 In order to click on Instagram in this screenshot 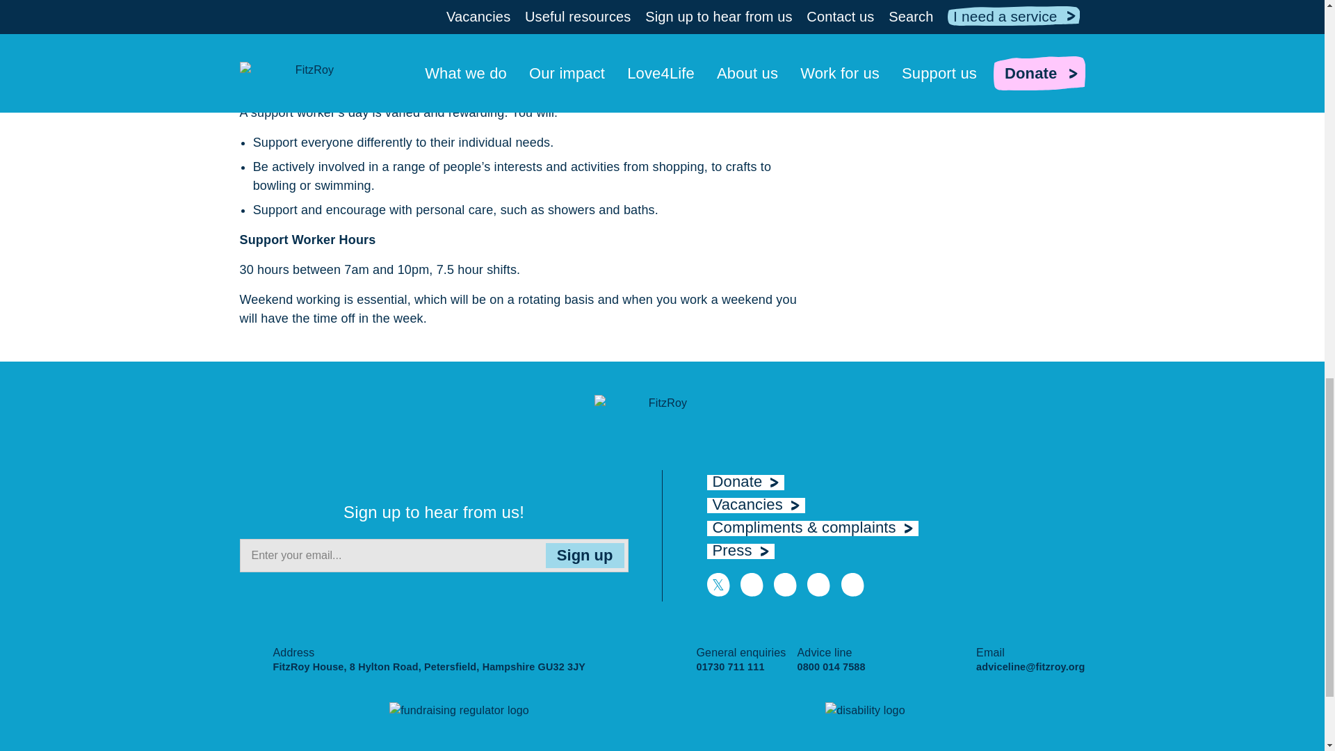, I will do `click(786, 585)`.